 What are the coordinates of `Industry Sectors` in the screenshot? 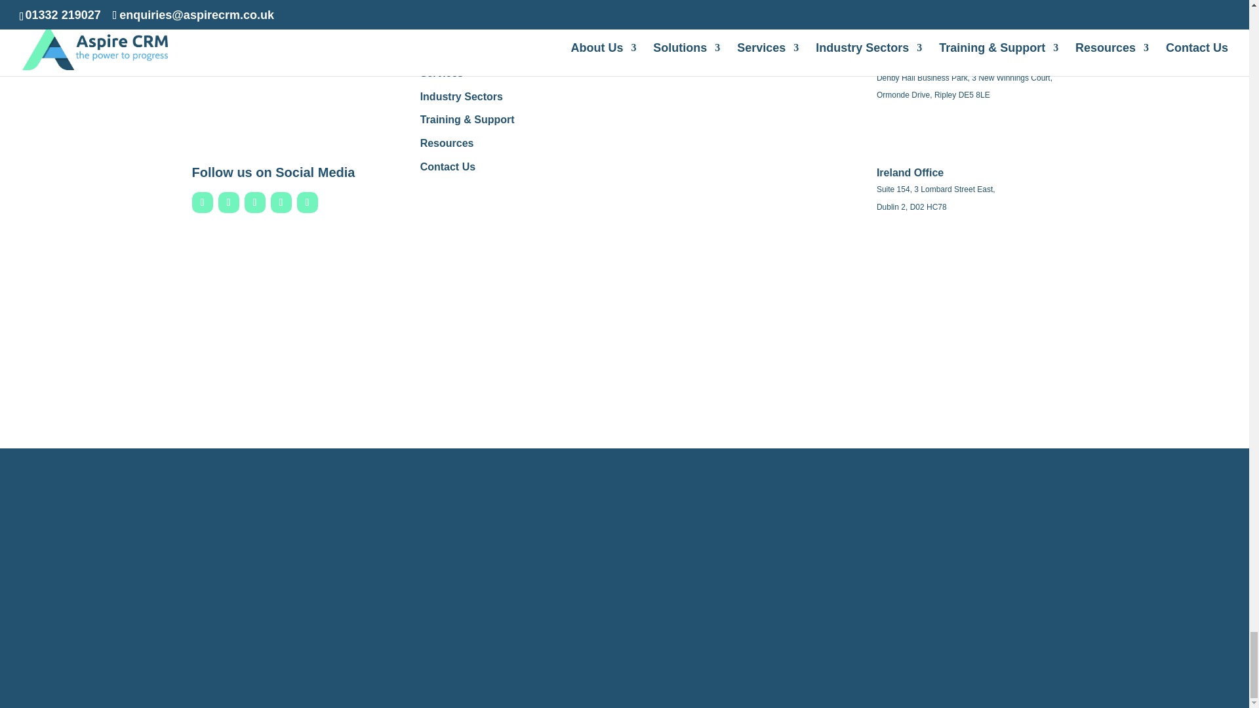 It's located at (462, 96).